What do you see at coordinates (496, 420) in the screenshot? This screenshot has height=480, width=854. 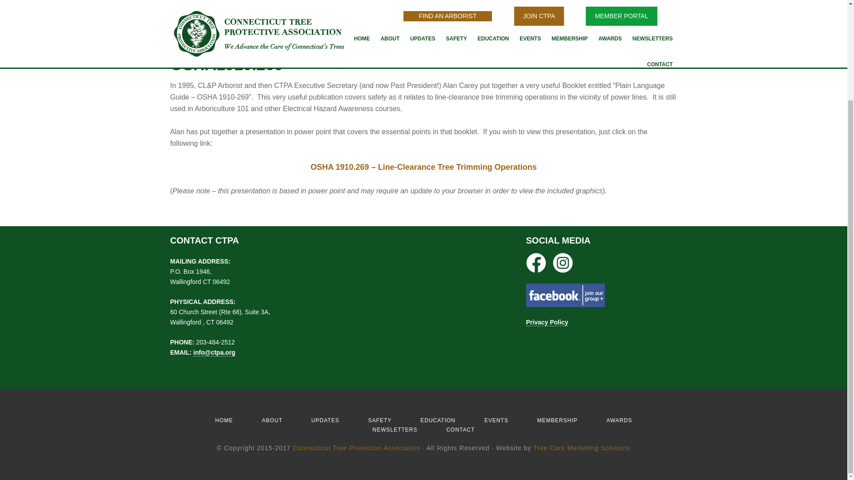 I see `EVENTS` at bounding box center [496, 420].